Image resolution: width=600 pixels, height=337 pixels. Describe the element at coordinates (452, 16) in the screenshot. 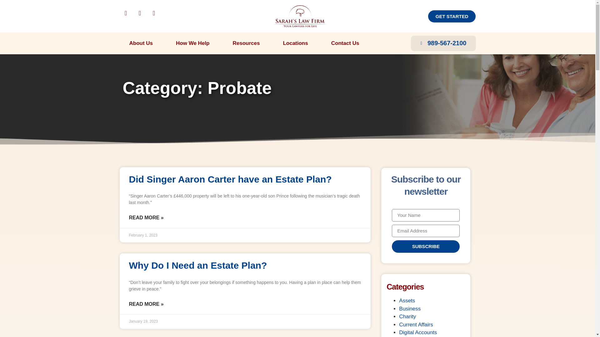

I see `GET STARTED` at that location.